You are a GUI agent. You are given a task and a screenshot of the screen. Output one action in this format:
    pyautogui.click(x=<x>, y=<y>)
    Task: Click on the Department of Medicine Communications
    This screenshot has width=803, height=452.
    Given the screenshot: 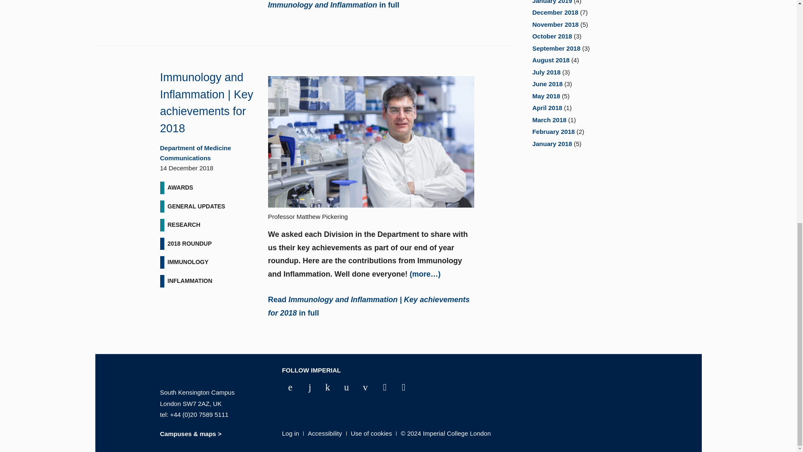 What is the action you would take?
    pyautogui.click(x=195, y=152)
    